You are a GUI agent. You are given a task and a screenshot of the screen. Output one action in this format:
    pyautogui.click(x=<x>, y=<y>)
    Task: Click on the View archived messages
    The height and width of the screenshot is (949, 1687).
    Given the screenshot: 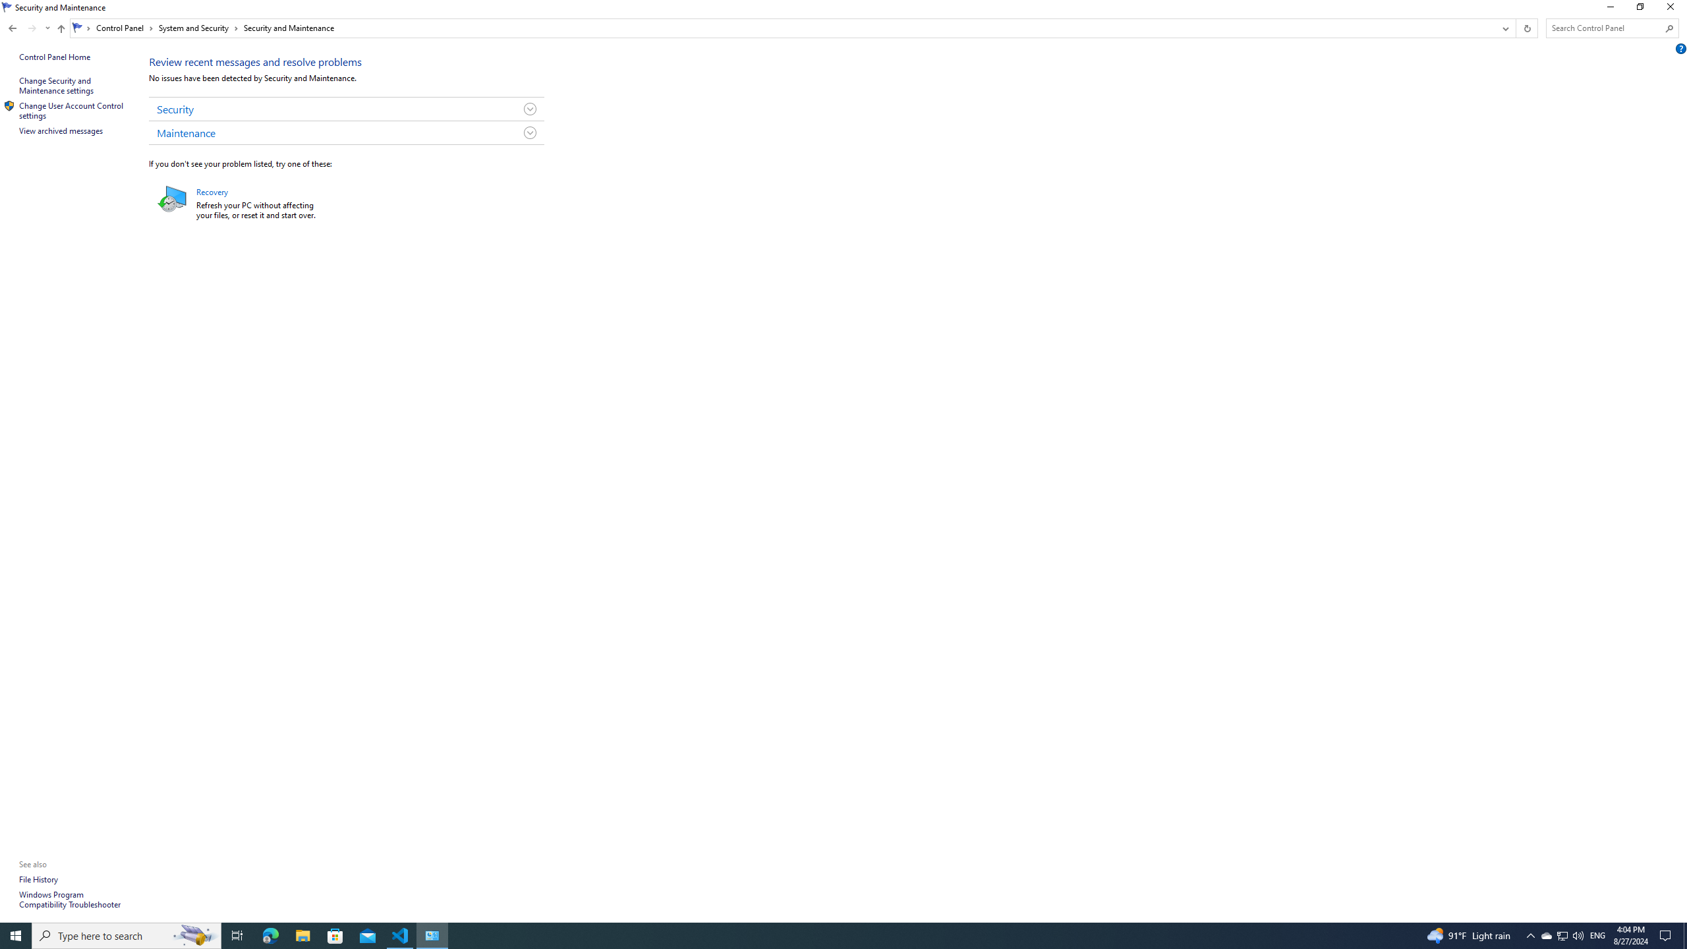 What is the action you would take?
    pyautogui.click(x=61, y=130)
    